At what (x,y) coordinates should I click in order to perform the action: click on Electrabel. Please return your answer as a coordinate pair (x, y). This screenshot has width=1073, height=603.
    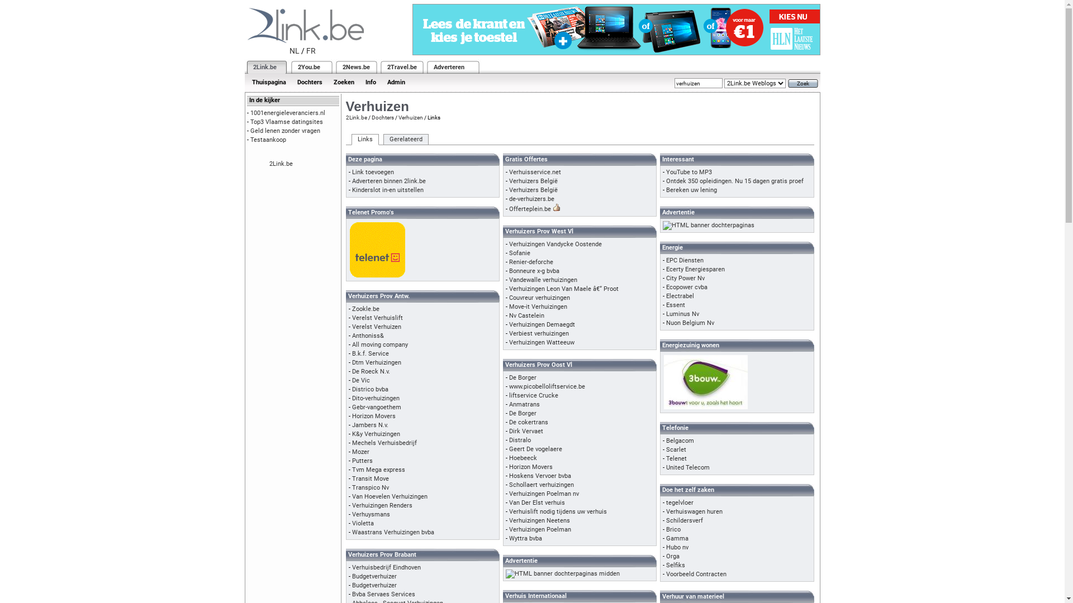
    Looking at the image, I should click on (680, 296).